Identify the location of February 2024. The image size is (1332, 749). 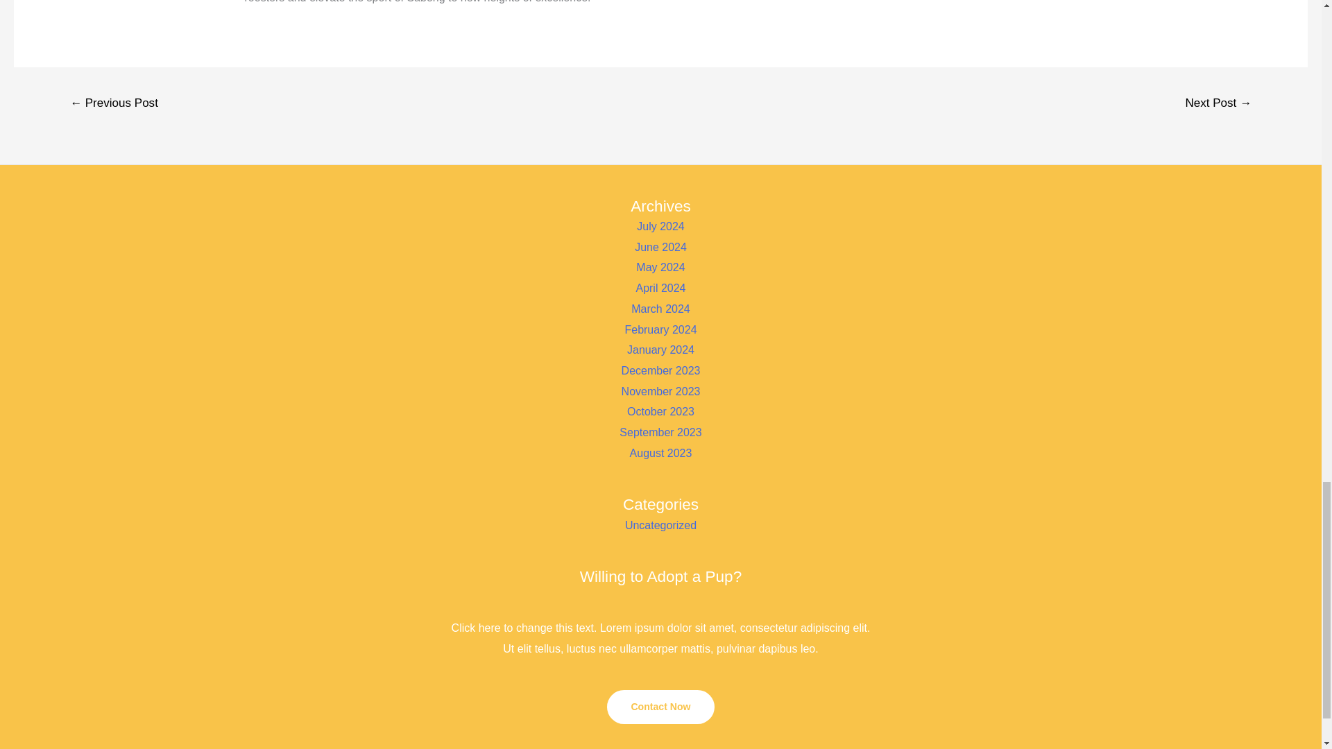
(660, 329).